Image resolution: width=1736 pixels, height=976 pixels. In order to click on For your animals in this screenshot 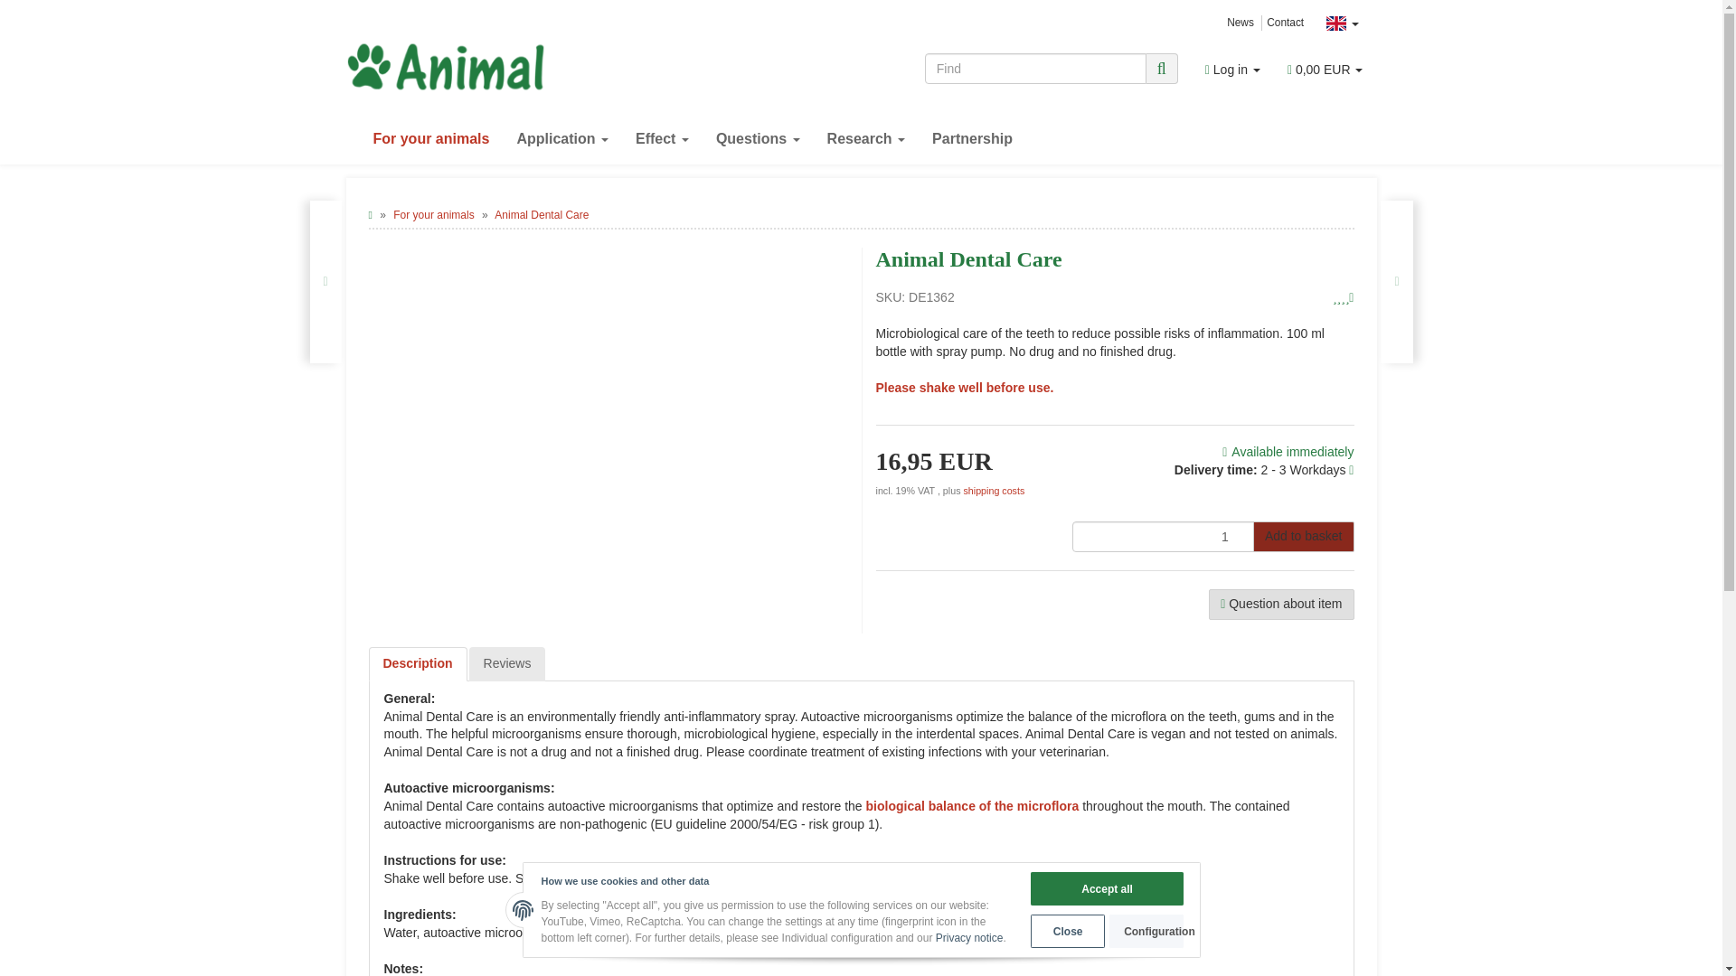, I will do `click(434, 215)`.